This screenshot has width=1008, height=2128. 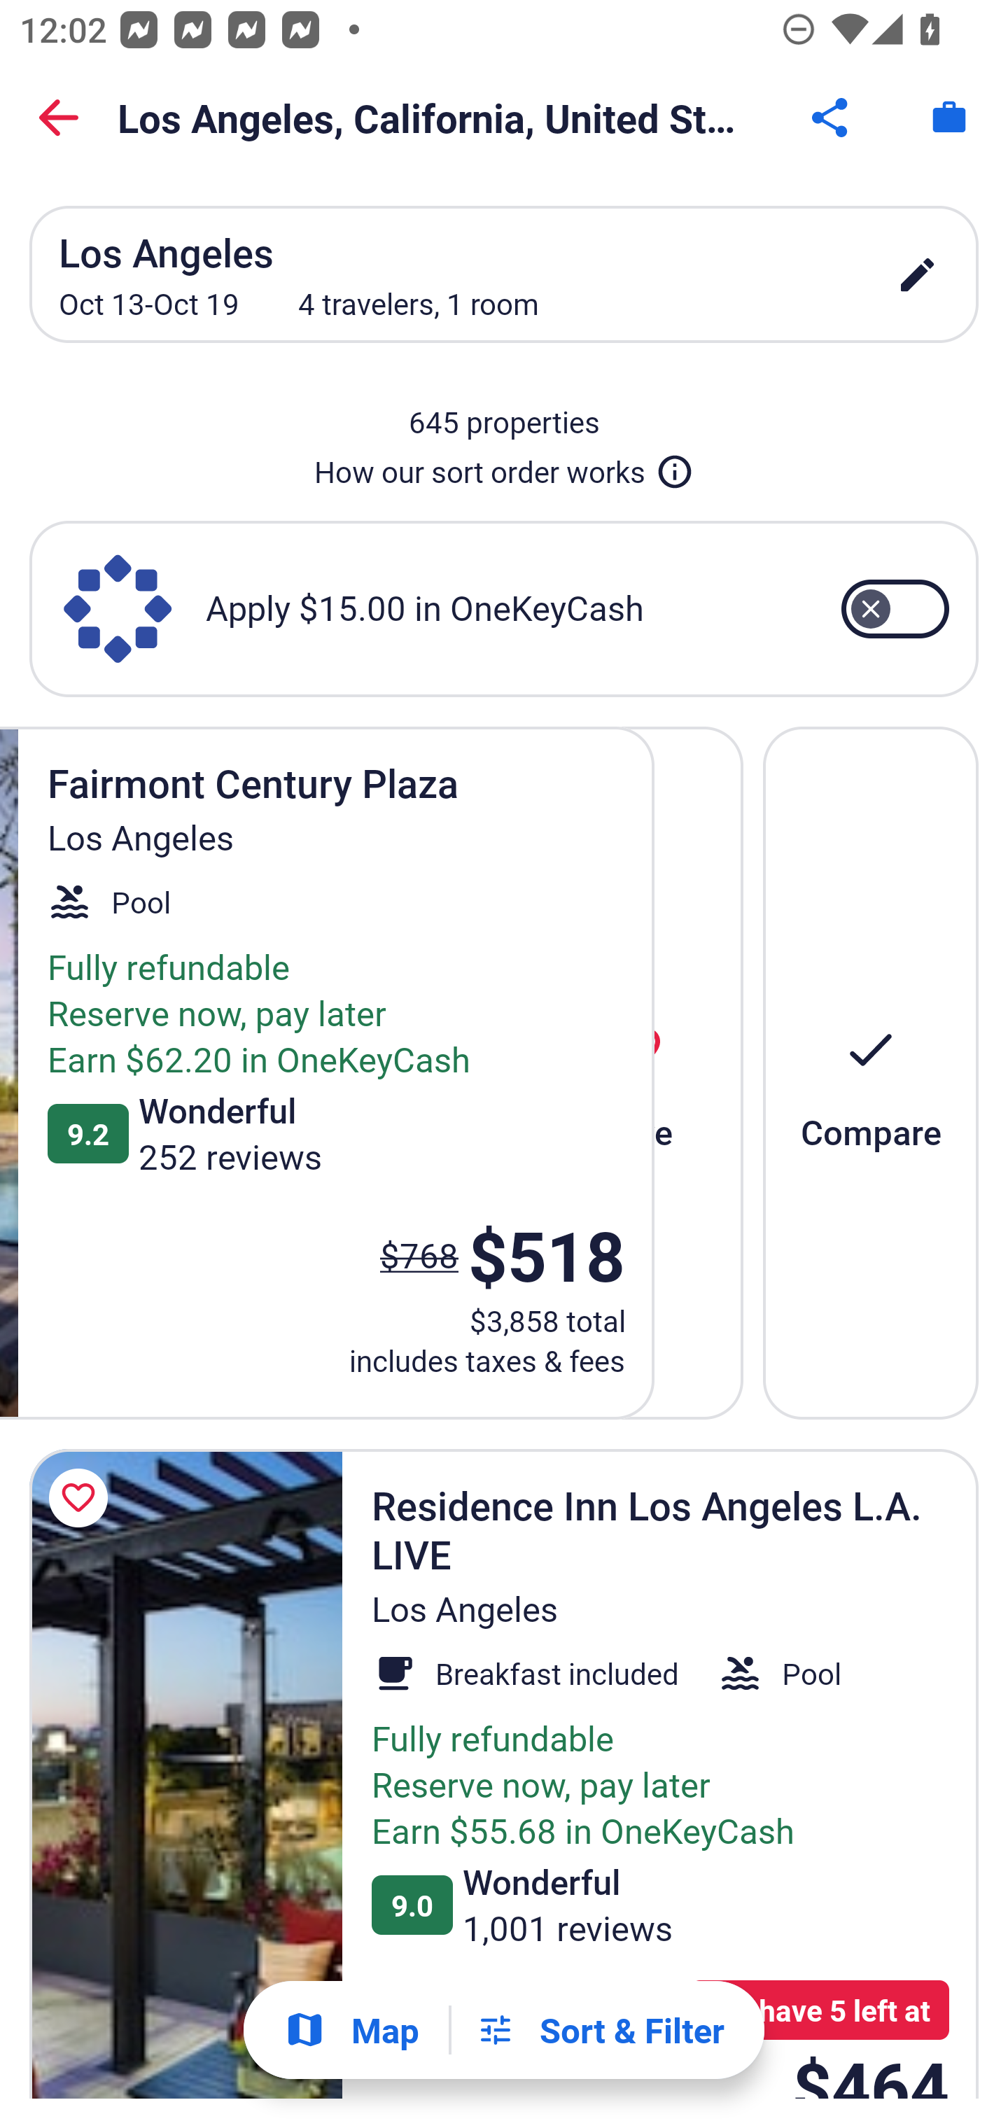 I want to click on Filters Sort & Filter Filters Button, so click(x=600, y=2030).